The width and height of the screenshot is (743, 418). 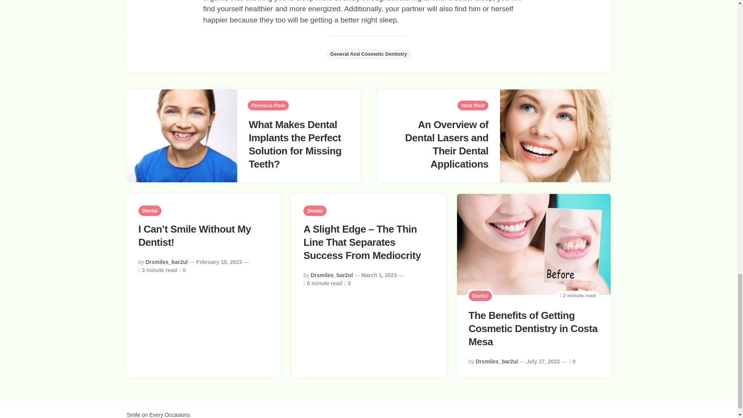 I want to click on General And Cosmetic Dentistry, so click(x=368, y=54).